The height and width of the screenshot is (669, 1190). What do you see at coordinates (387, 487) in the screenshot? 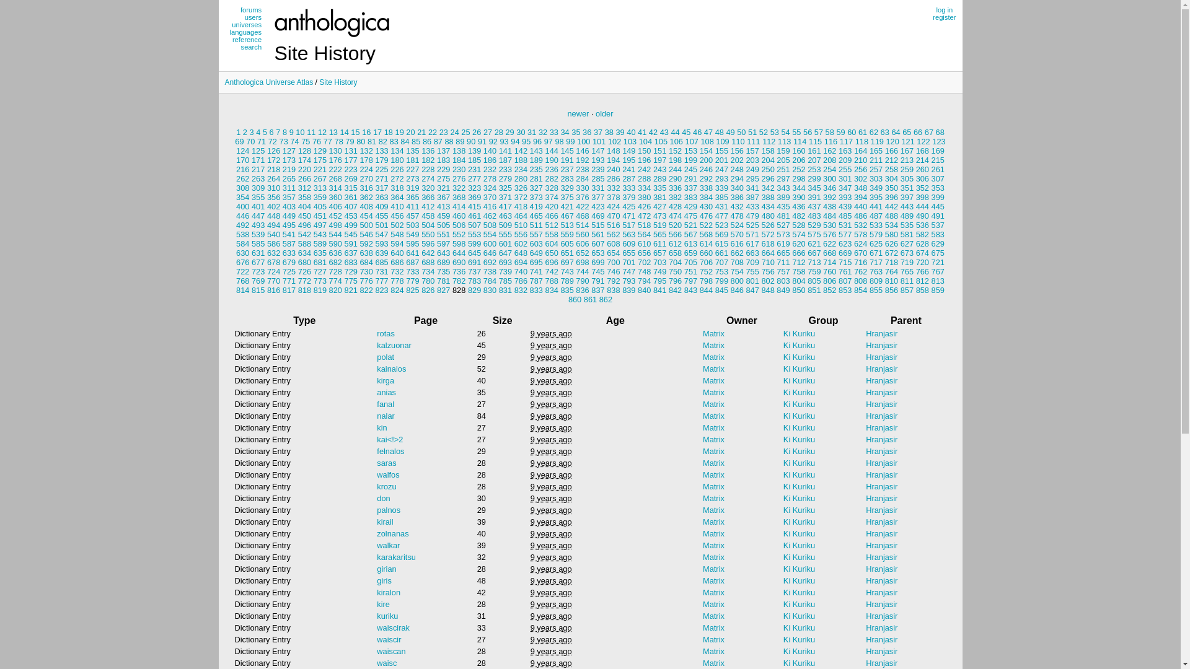
I see `krozu` at bounding box center [387, 487].